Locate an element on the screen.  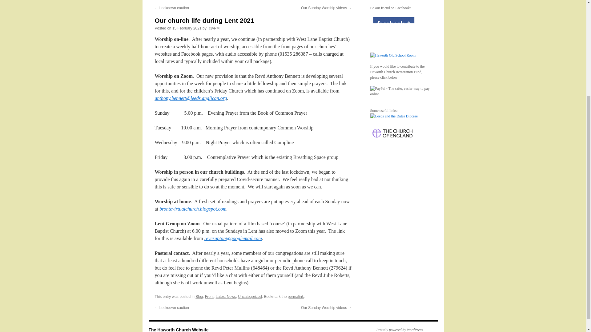
Join us on our Facebook page is located at coordinates (393, 28).